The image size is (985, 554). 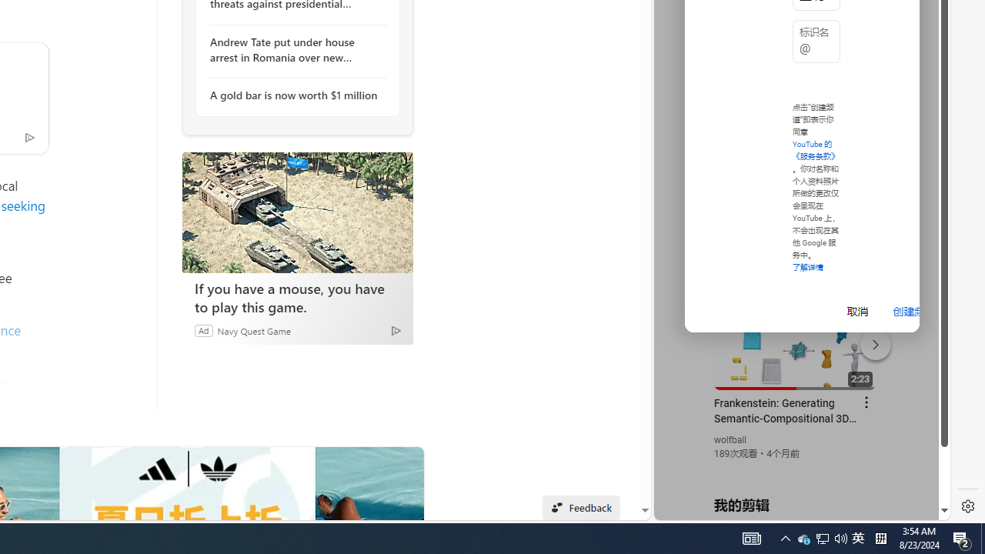 What do you see at coordinates (731, 440) in the screenshot?
I see `wolfball` at bounding box center [731, 440].